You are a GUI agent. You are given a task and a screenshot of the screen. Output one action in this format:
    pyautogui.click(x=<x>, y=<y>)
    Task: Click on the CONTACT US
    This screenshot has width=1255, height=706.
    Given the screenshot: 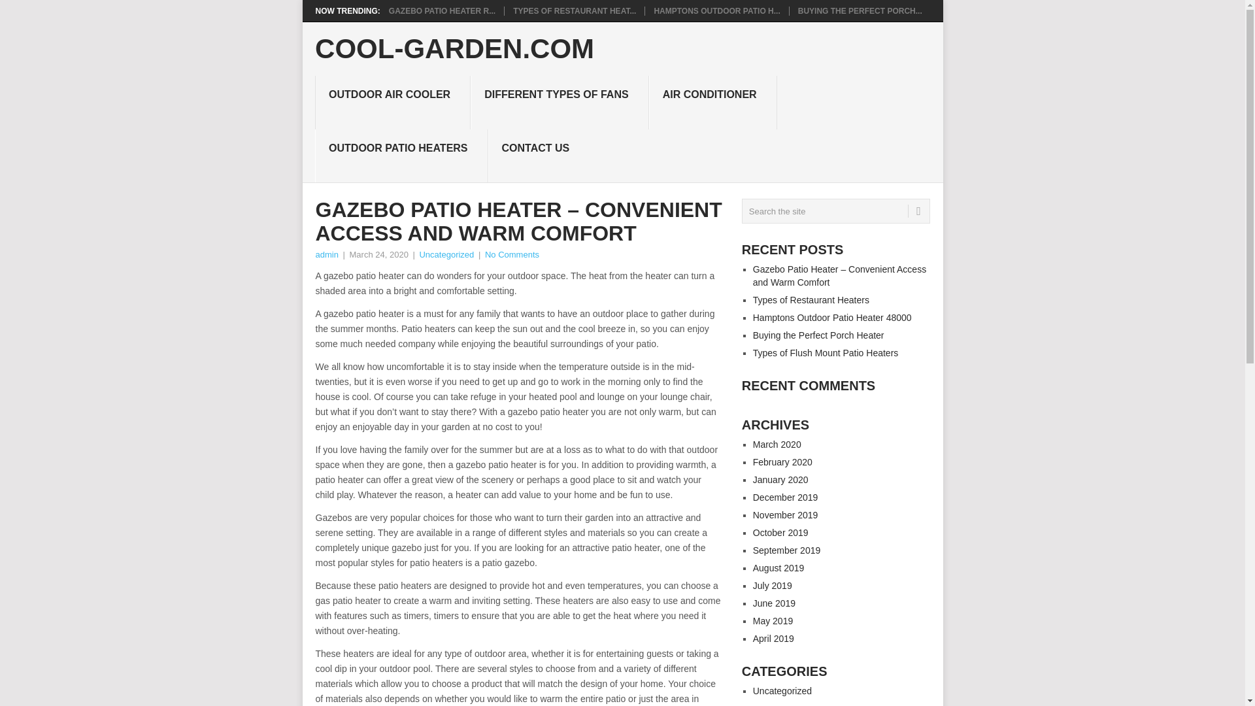 What is the action you would take?
    pyautogui.click(x=539, y=156)
    